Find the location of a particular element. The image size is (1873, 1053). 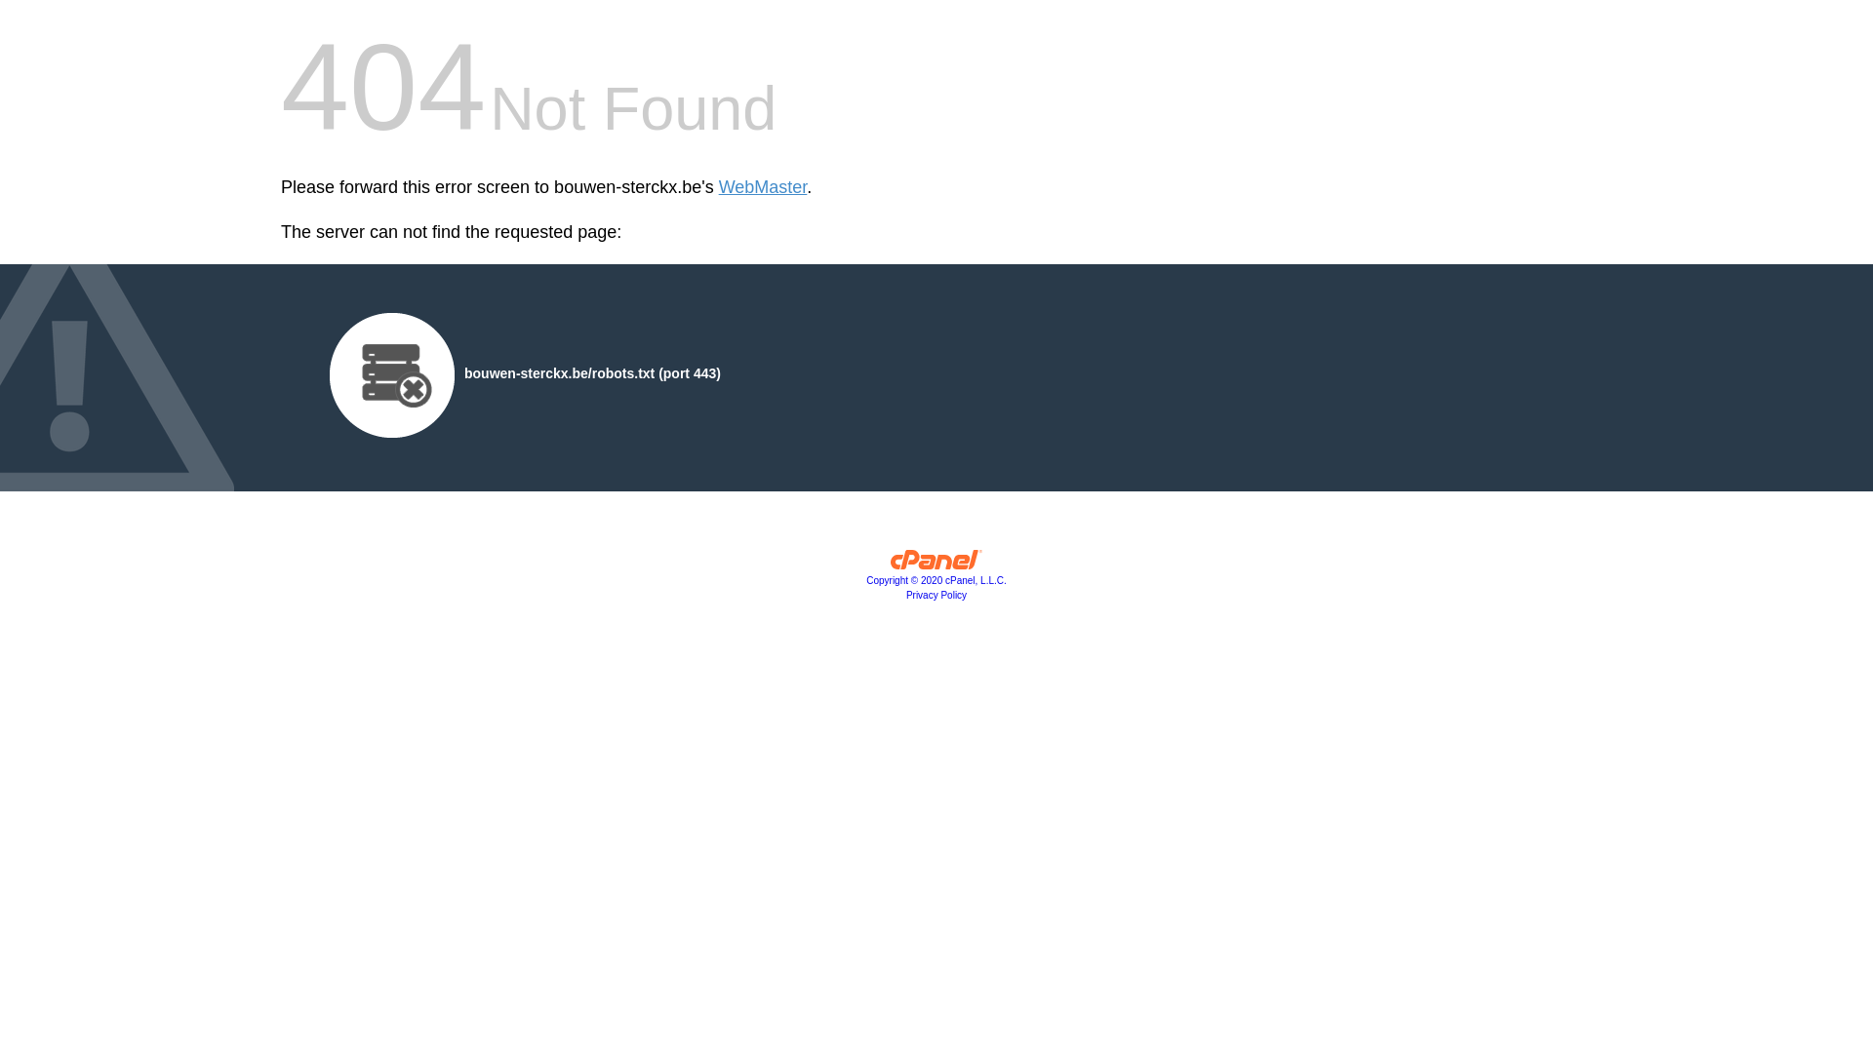

Privacy Policy is located at coordinates (936, 595).